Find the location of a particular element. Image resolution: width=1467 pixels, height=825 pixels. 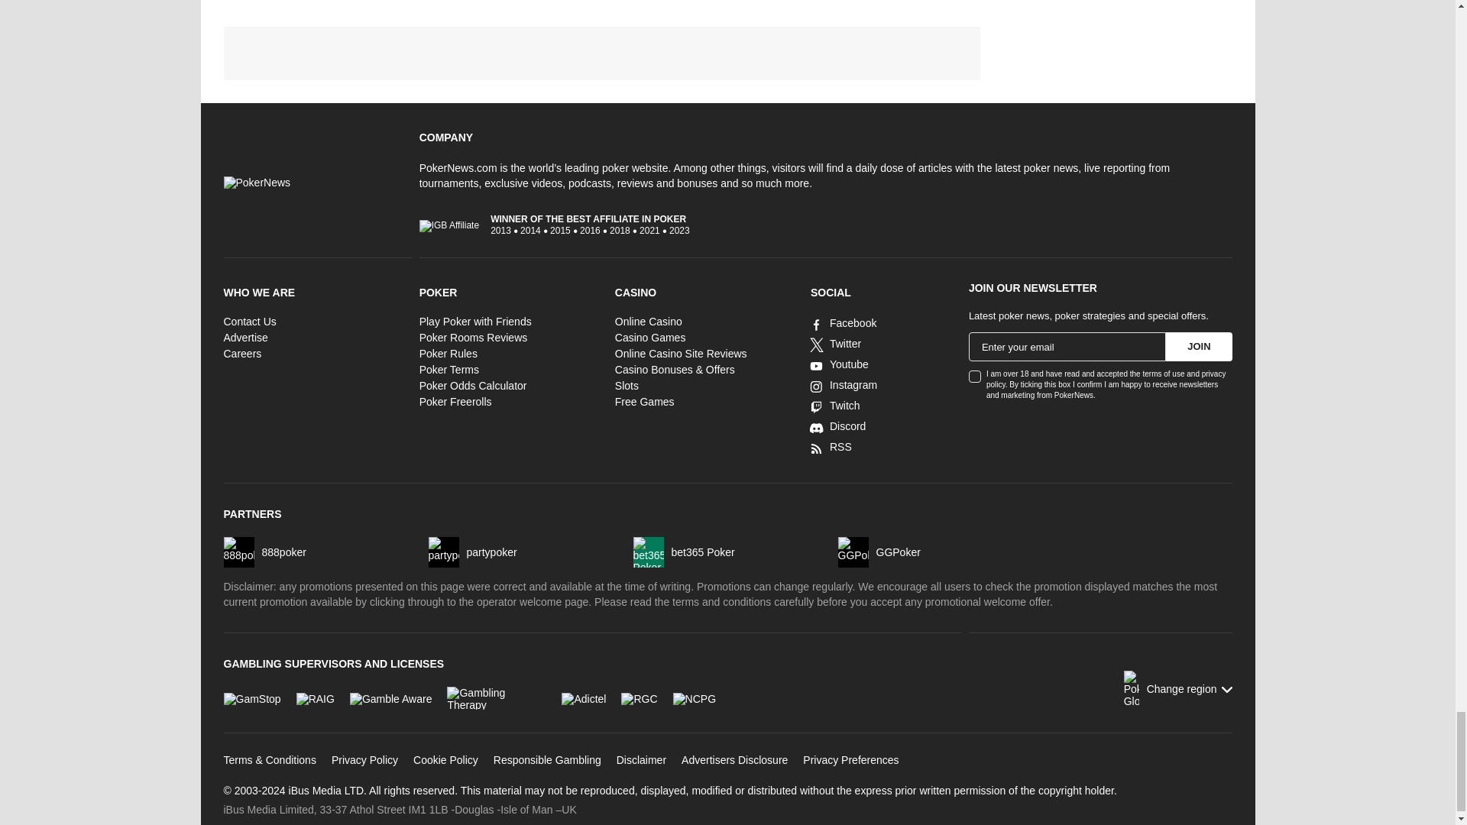

GamStop is located at coordinates (251, 698).